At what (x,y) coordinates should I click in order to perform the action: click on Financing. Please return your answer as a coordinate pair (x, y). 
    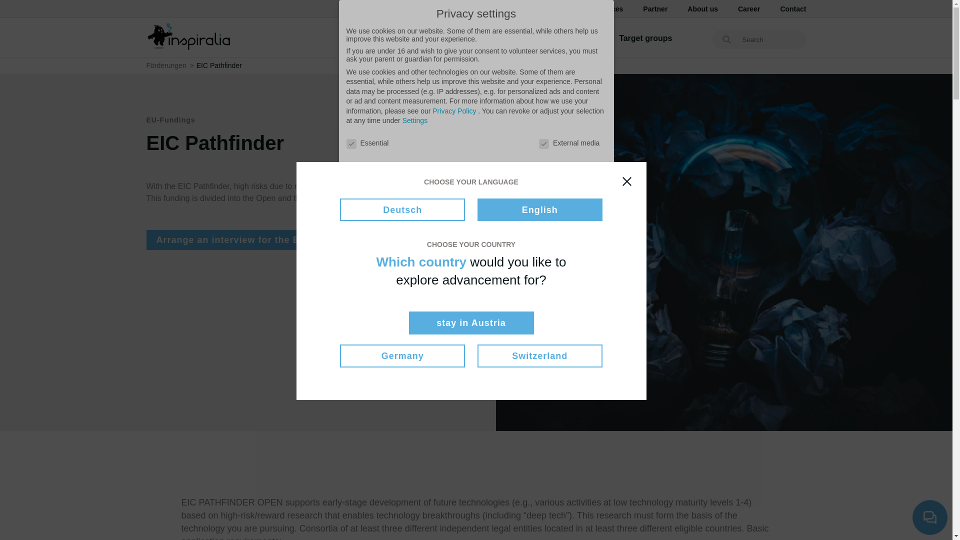
    Looking at the image, I should click on (510, 38).